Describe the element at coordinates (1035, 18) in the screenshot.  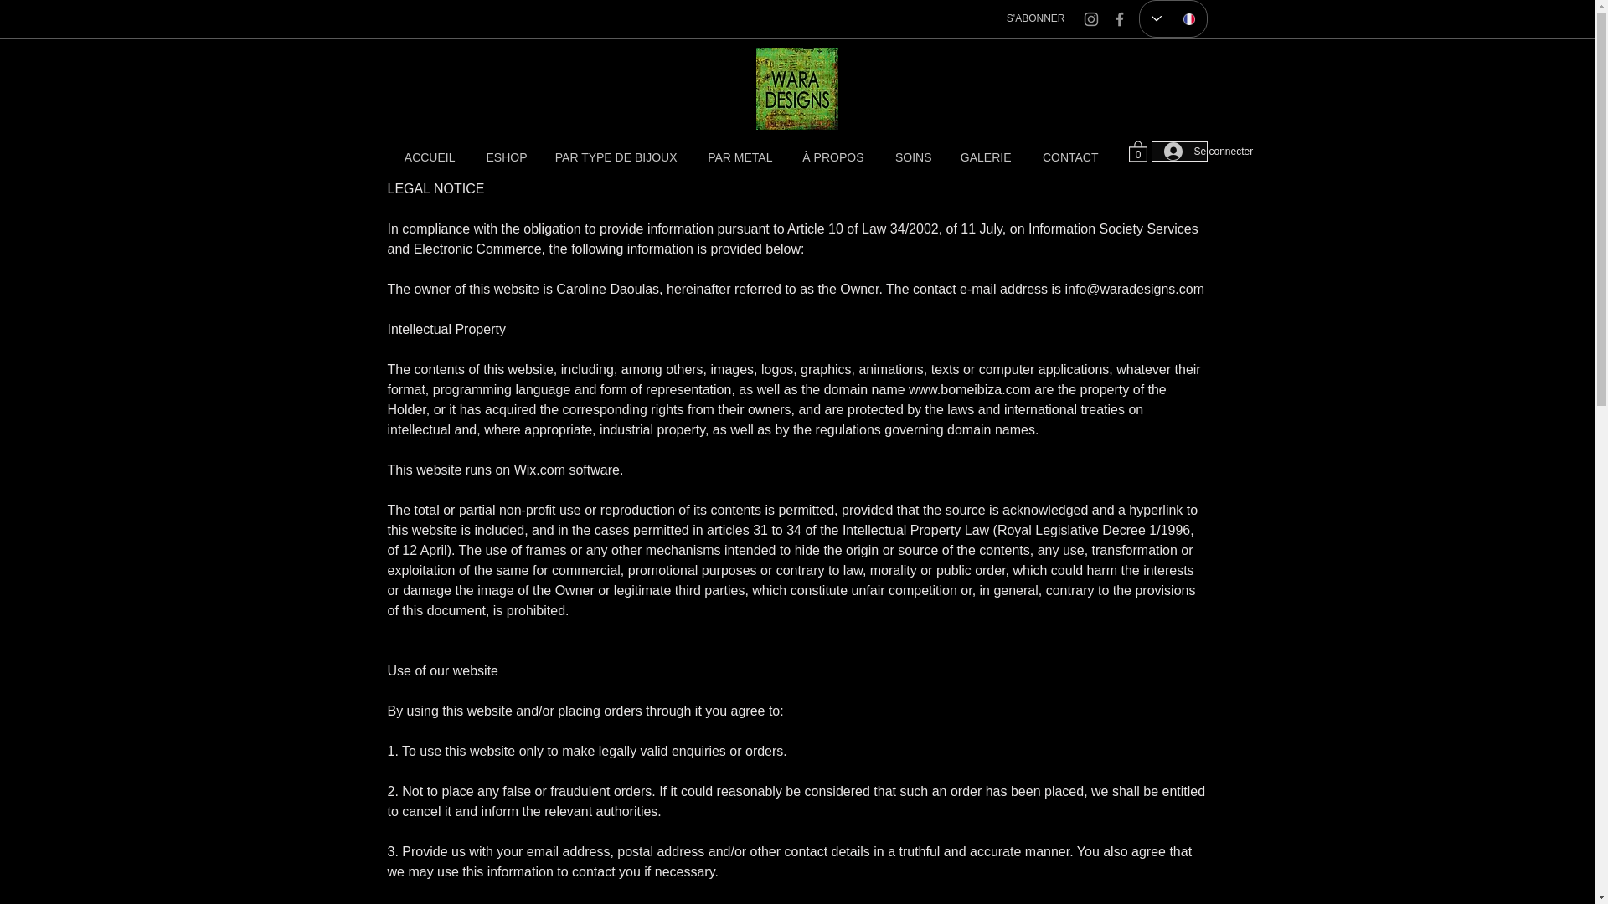
I see `S'ABONNER` at that location.